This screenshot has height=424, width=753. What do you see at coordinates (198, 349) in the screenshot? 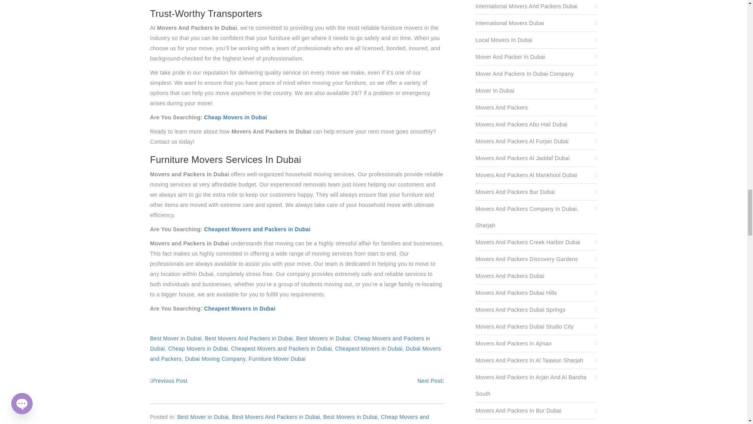
I see `Cheap Movers in Dubai` at bounding box center [198, 349].